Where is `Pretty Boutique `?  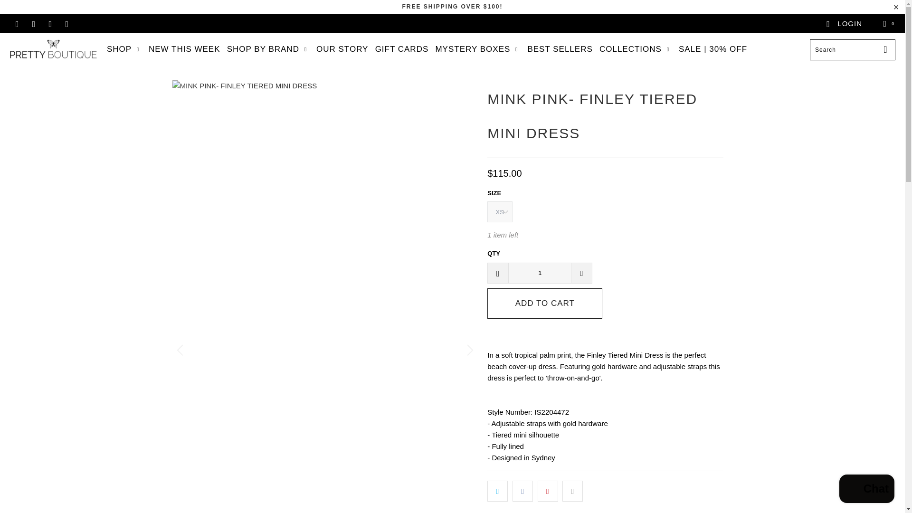 Pretty Boutique  is located at coordinates (53, 49).